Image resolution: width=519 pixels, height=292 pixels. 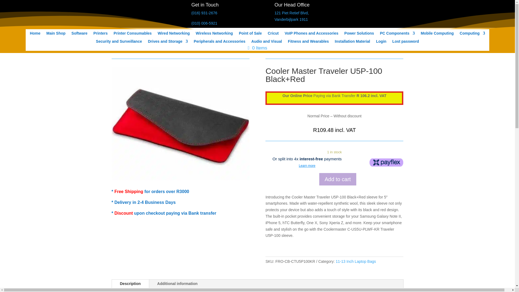 What do you see at coordinates (214, 34) in the screenshot?
I see `Wireless Networking` at bounding box center [214, 34].